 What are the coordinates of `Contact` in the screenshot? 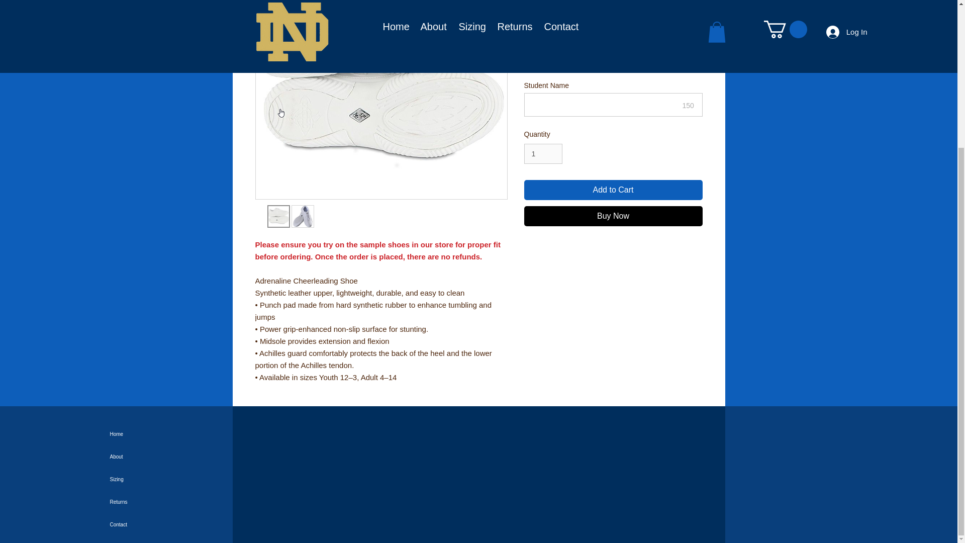 It's located at (154, 524).